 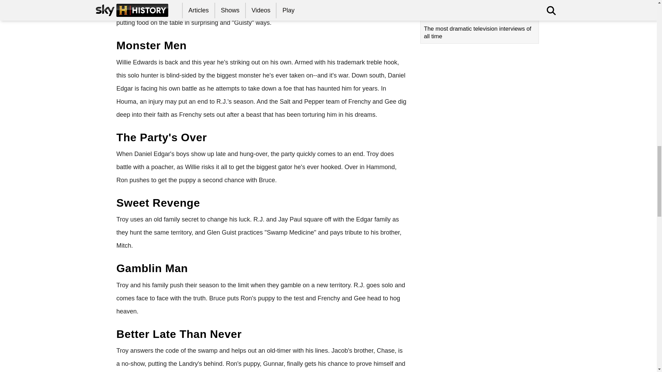 What do you see at coordinates (479, 24) in the screenshot?
I see `The most dramatic television interviews of all time` at bounding box center [479, 24].